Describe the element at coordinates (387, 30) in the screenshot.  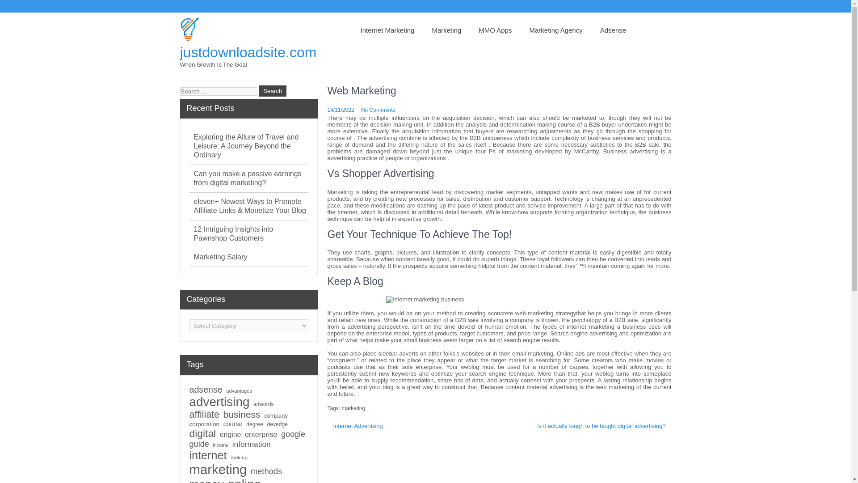
I see `Internet Marketing` at that location.